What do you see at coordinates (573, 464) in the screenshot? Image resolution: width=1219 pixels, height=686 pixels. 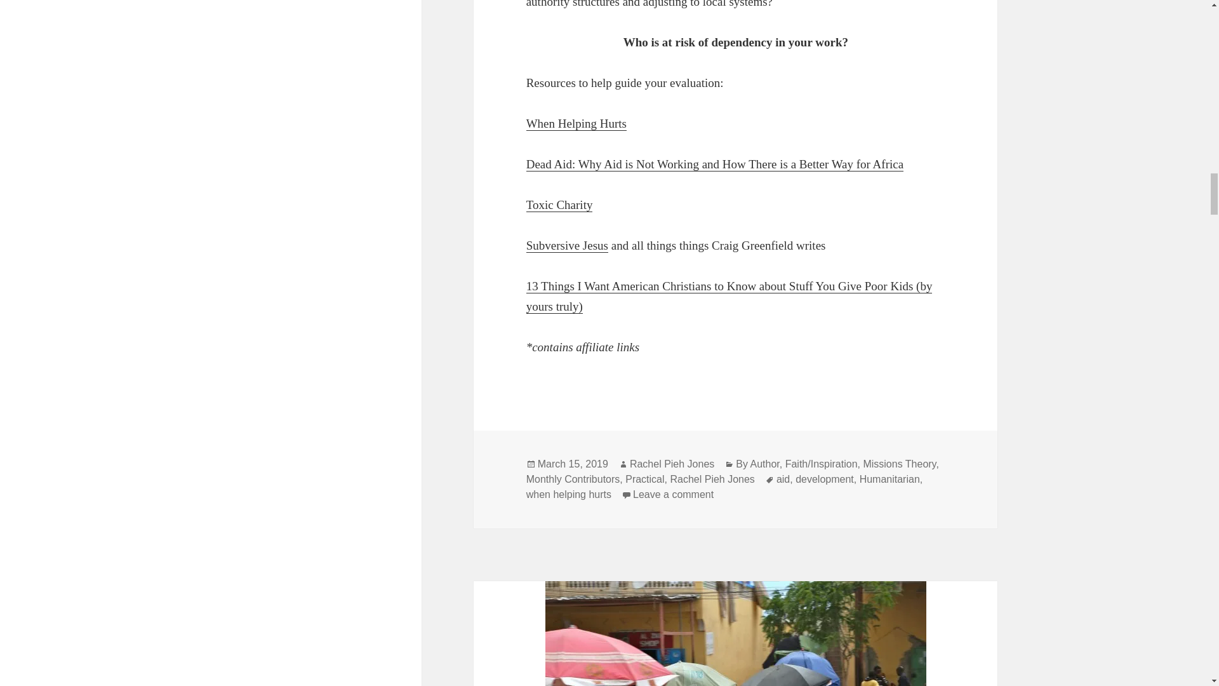 I see `Missions Theory` at bounding box center [573, 464].